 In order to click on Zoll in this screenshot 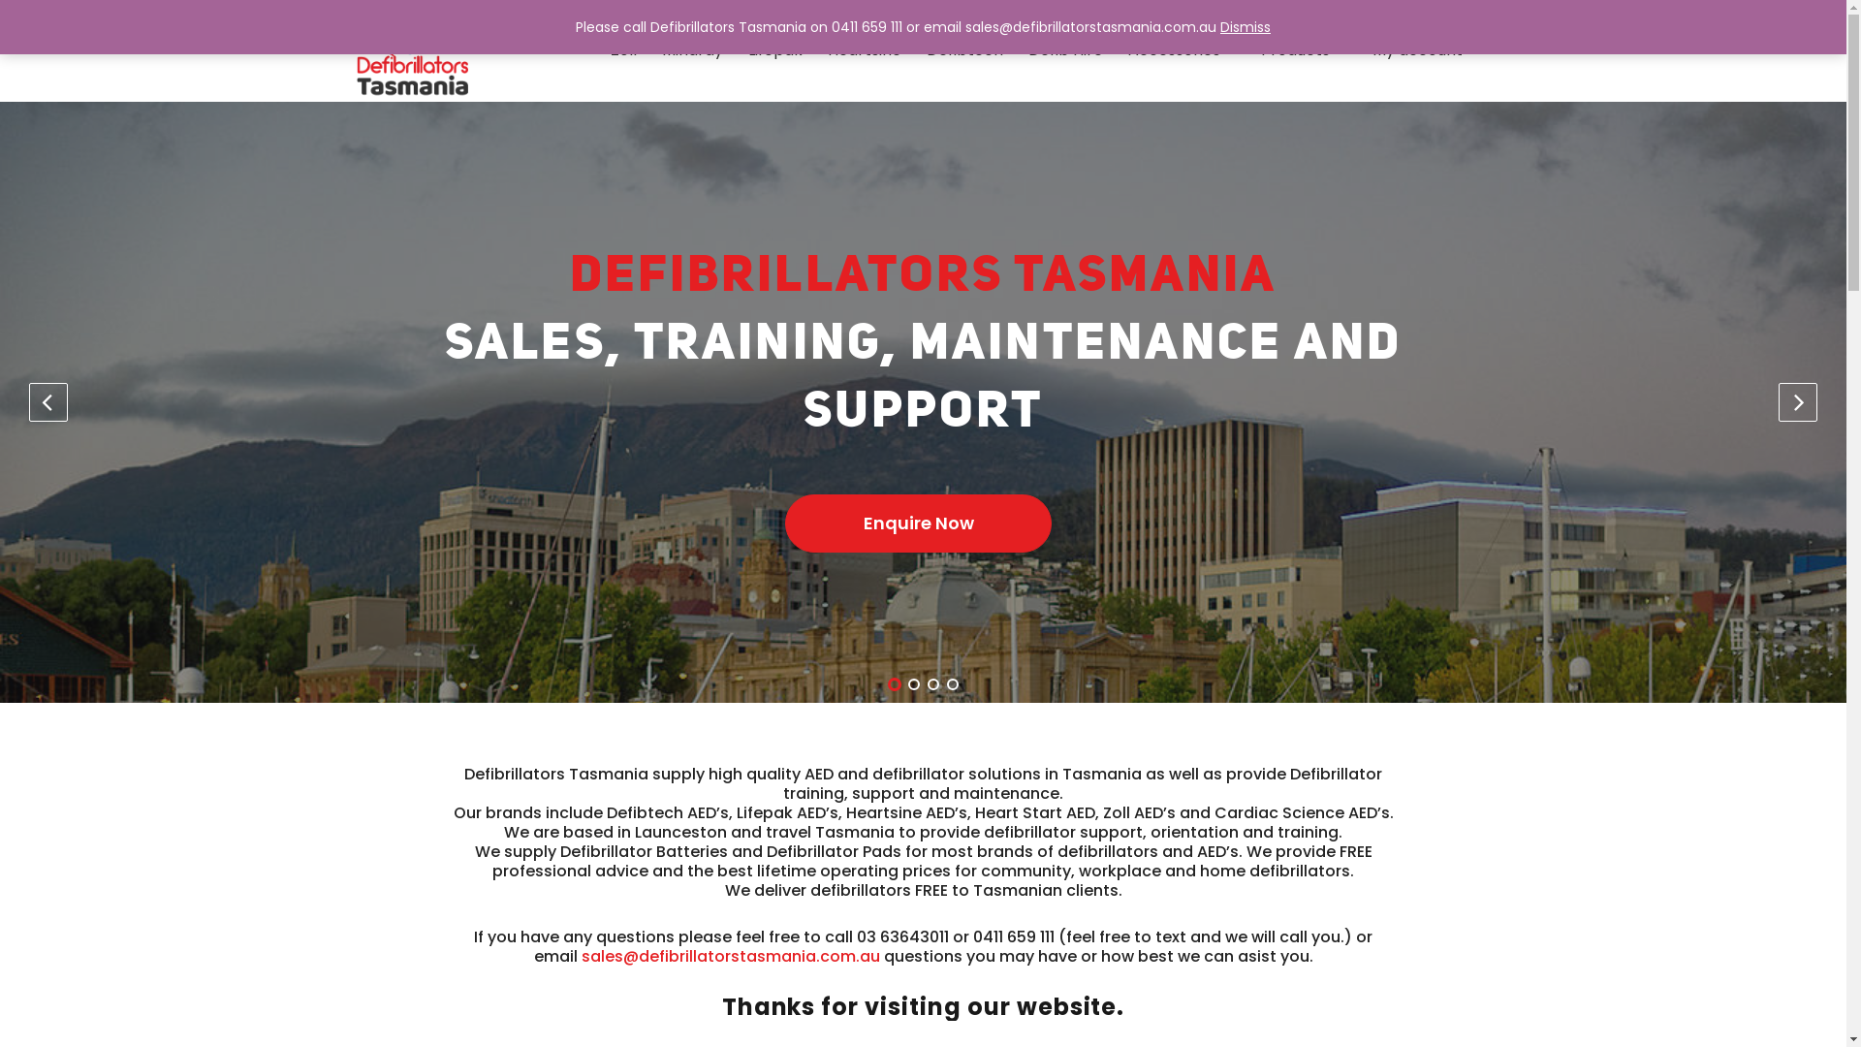, I will do `click(624, 50)`.